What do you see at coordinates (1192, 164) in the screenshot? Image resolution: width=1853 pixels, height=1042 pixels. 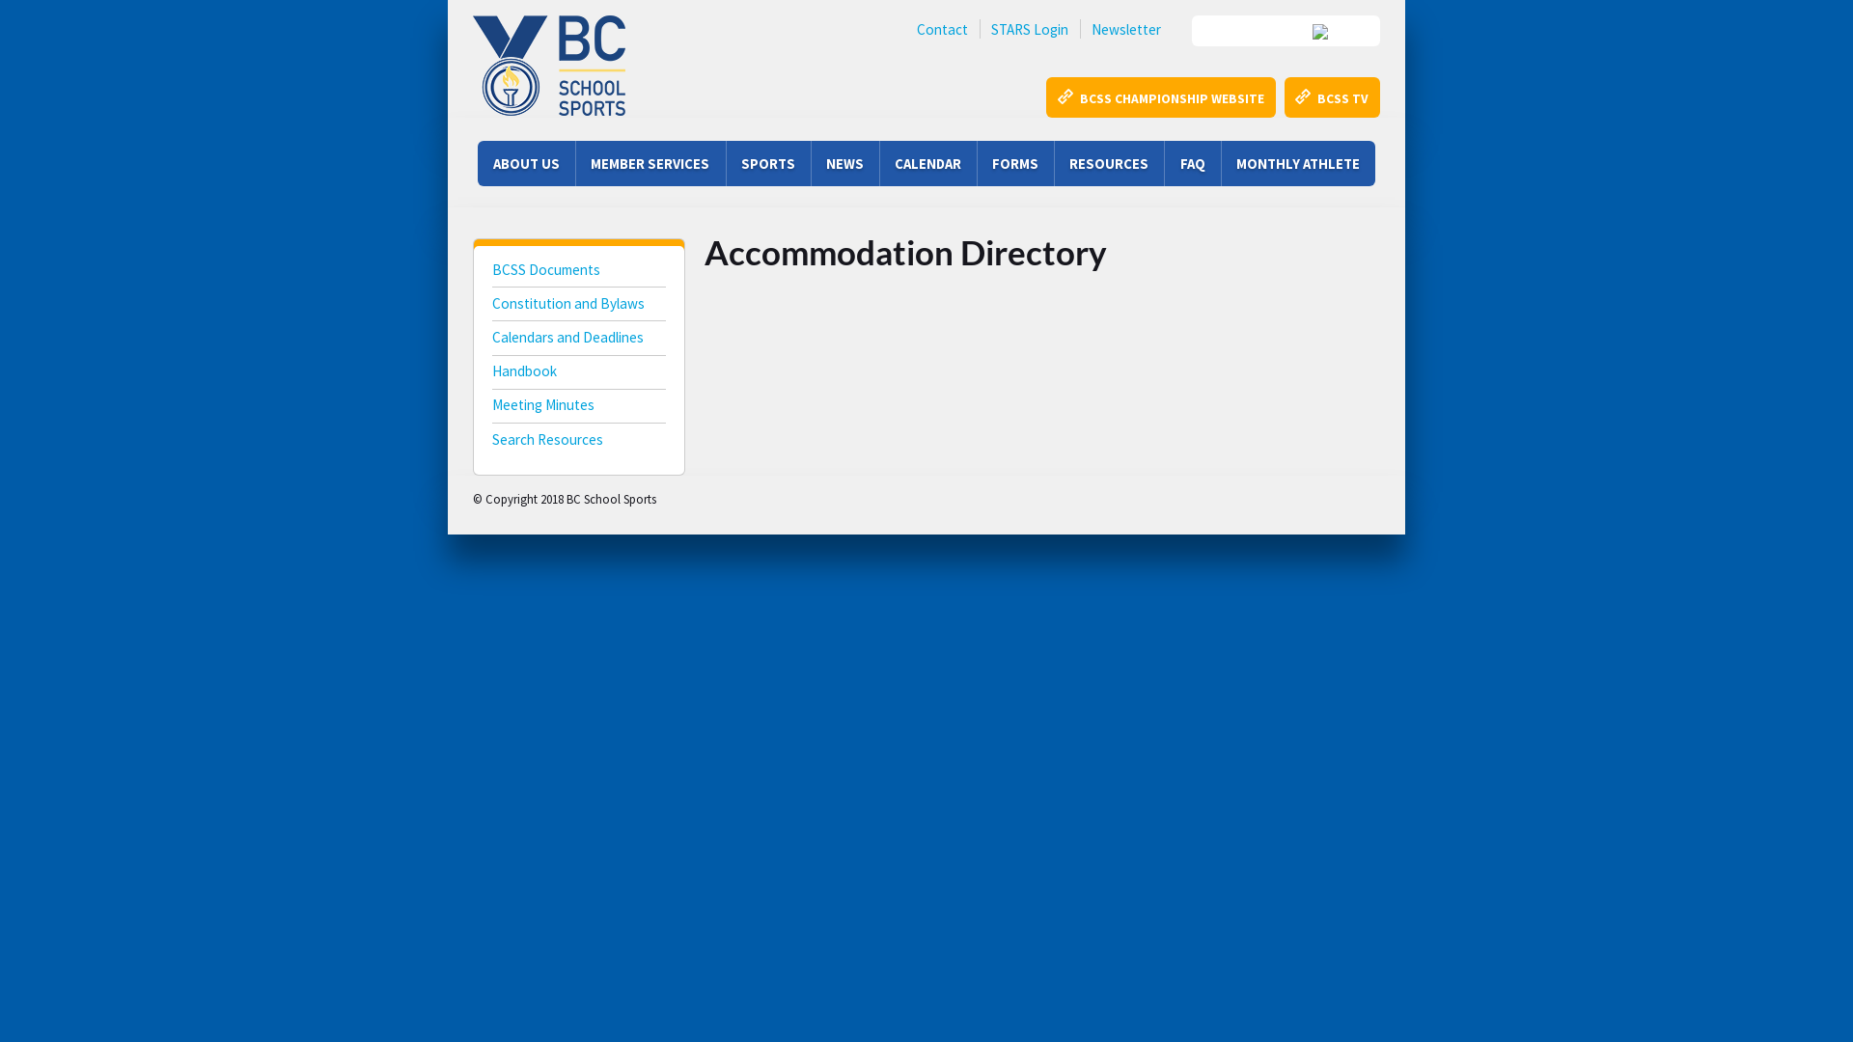 I see `FAQ` at bounding box center [1192, 164].